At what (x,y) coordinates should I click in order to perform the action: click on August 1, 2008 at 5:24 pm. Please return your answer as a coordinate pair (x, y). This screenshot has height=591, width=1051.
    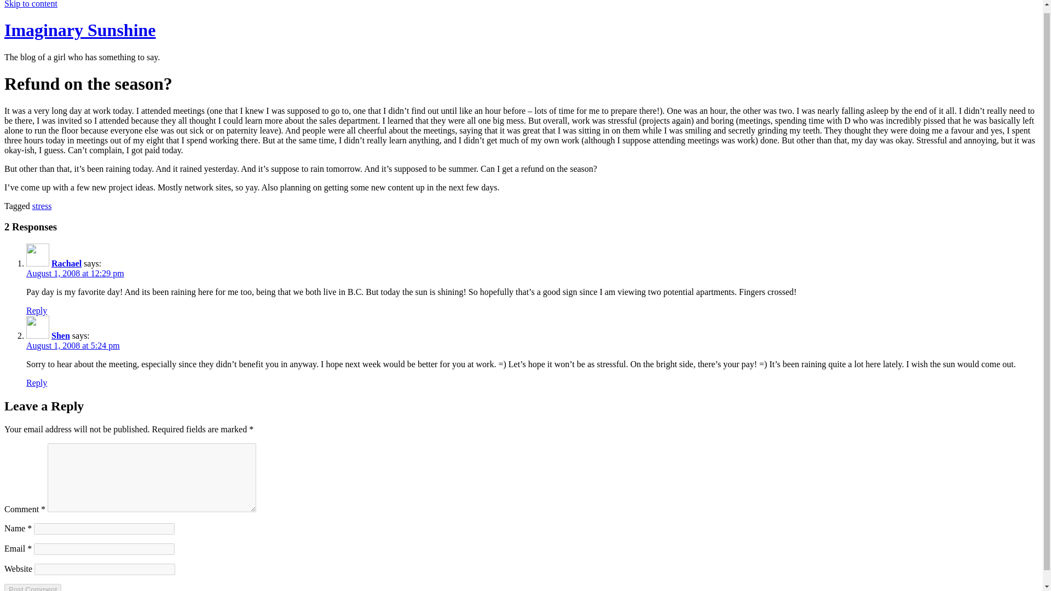
    Looking at the image, I should click on (73, 346).